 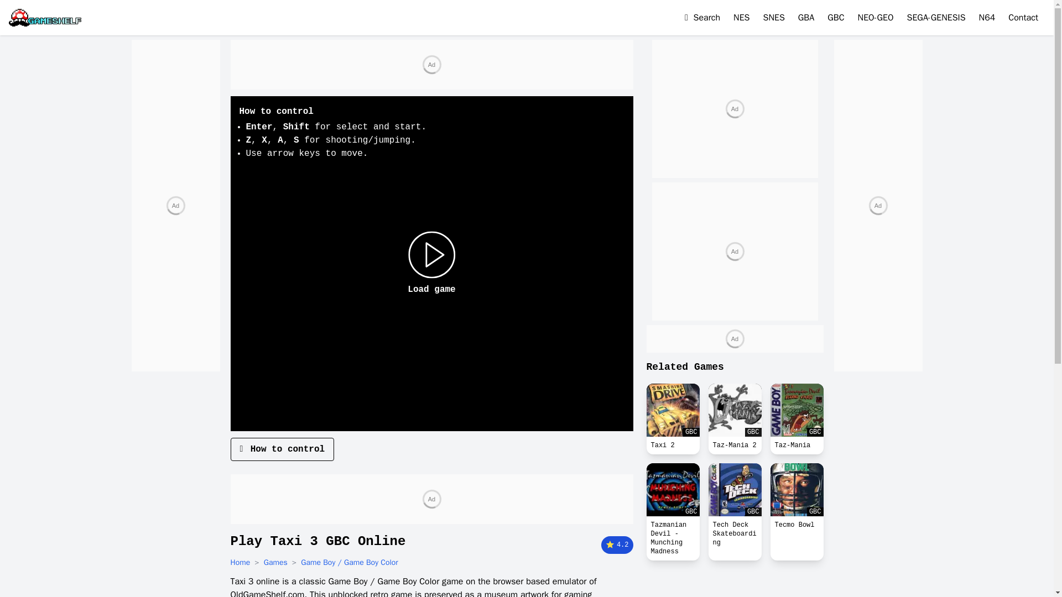 I want to click on GBC, so click(x=796, y=490).